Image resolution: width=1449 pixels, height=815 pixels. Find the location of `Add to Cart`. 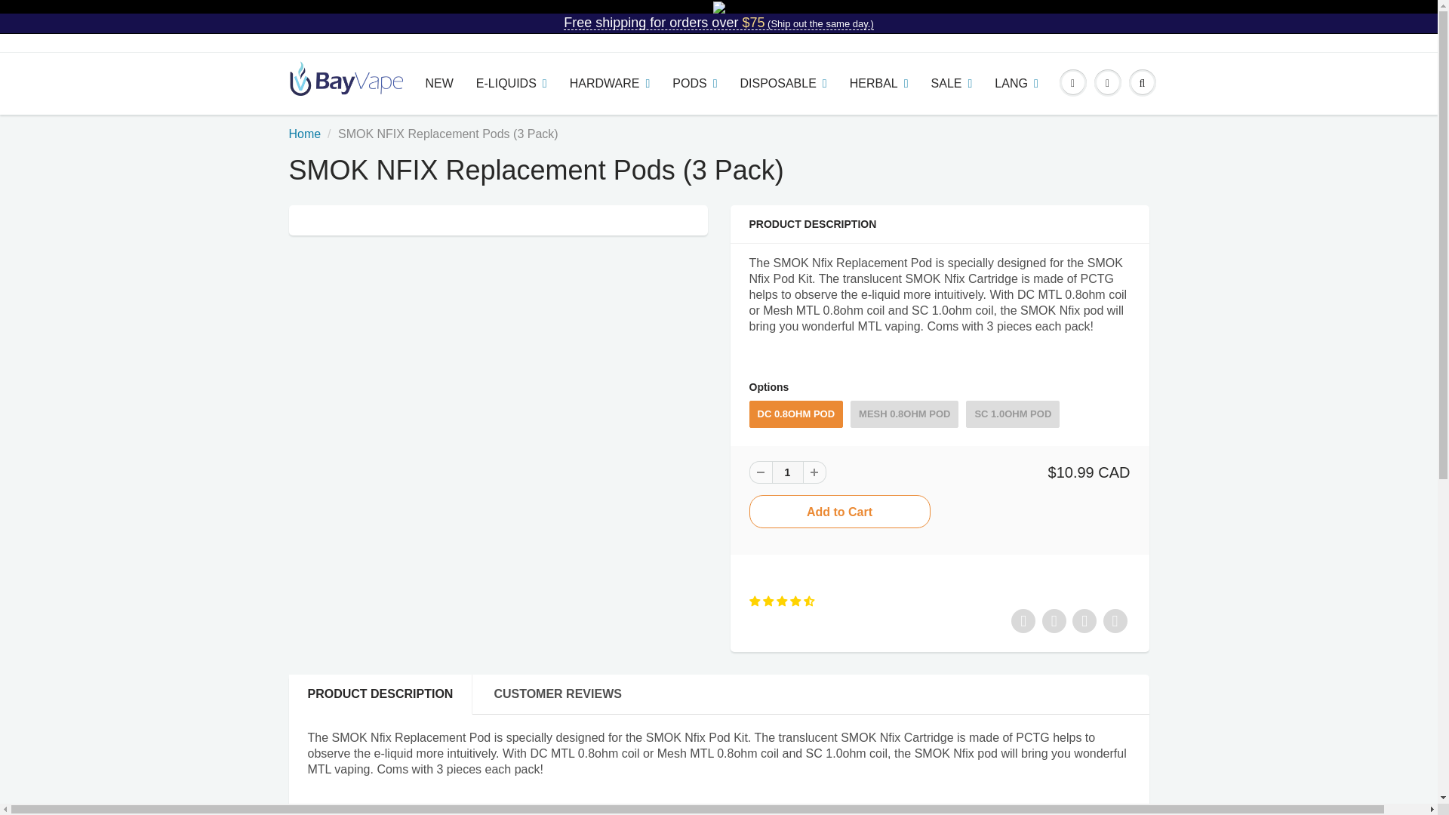

Add to Cart is located at coordinates (839, 511).